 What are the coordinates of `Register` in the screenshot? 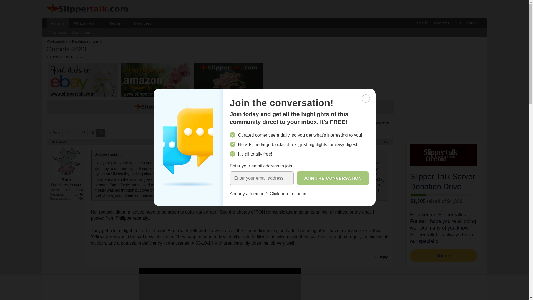 It's located at (441, 23).